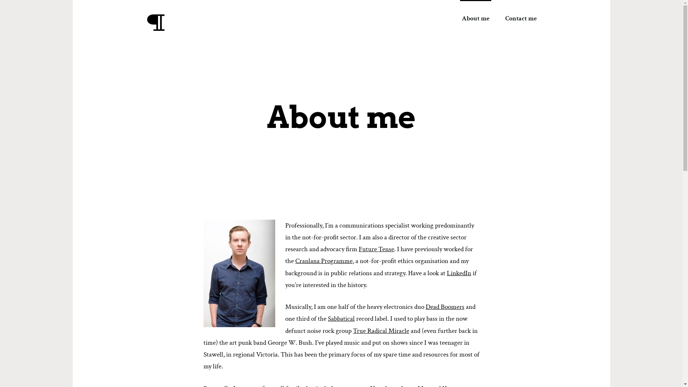 The height and width of the screenshot is (387, 688). What do you see at coordinates (381, 330) in the screenshot?
I see `True Radical Miracle` at bounding box center [381, 330].